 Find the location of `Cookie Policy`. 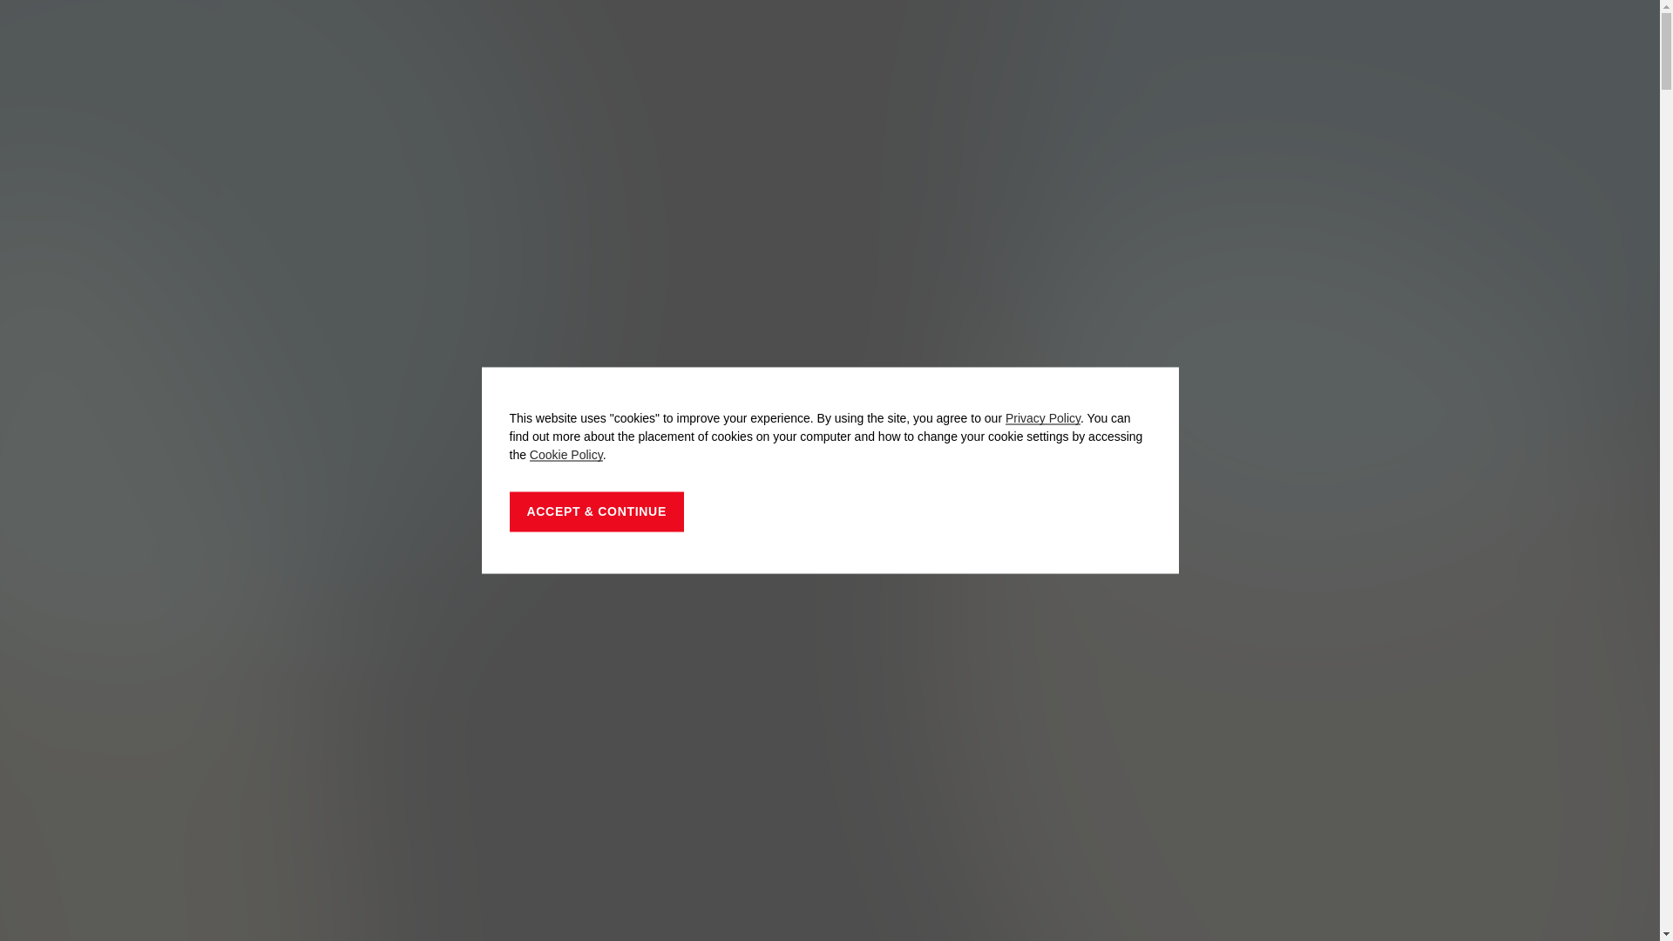

Cookie Policy is located at coordinates (566, 455).